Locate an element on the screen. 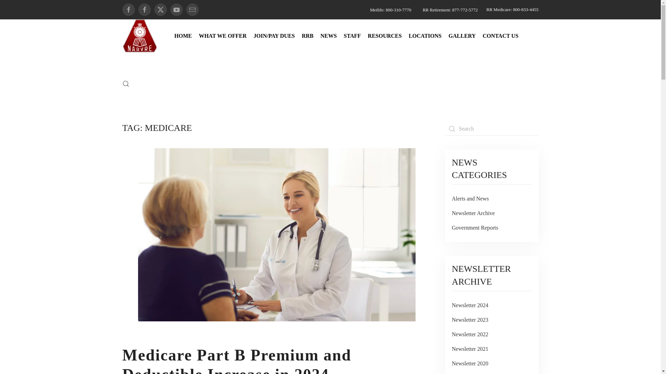  Metlife is located at coordinates (377, 10).